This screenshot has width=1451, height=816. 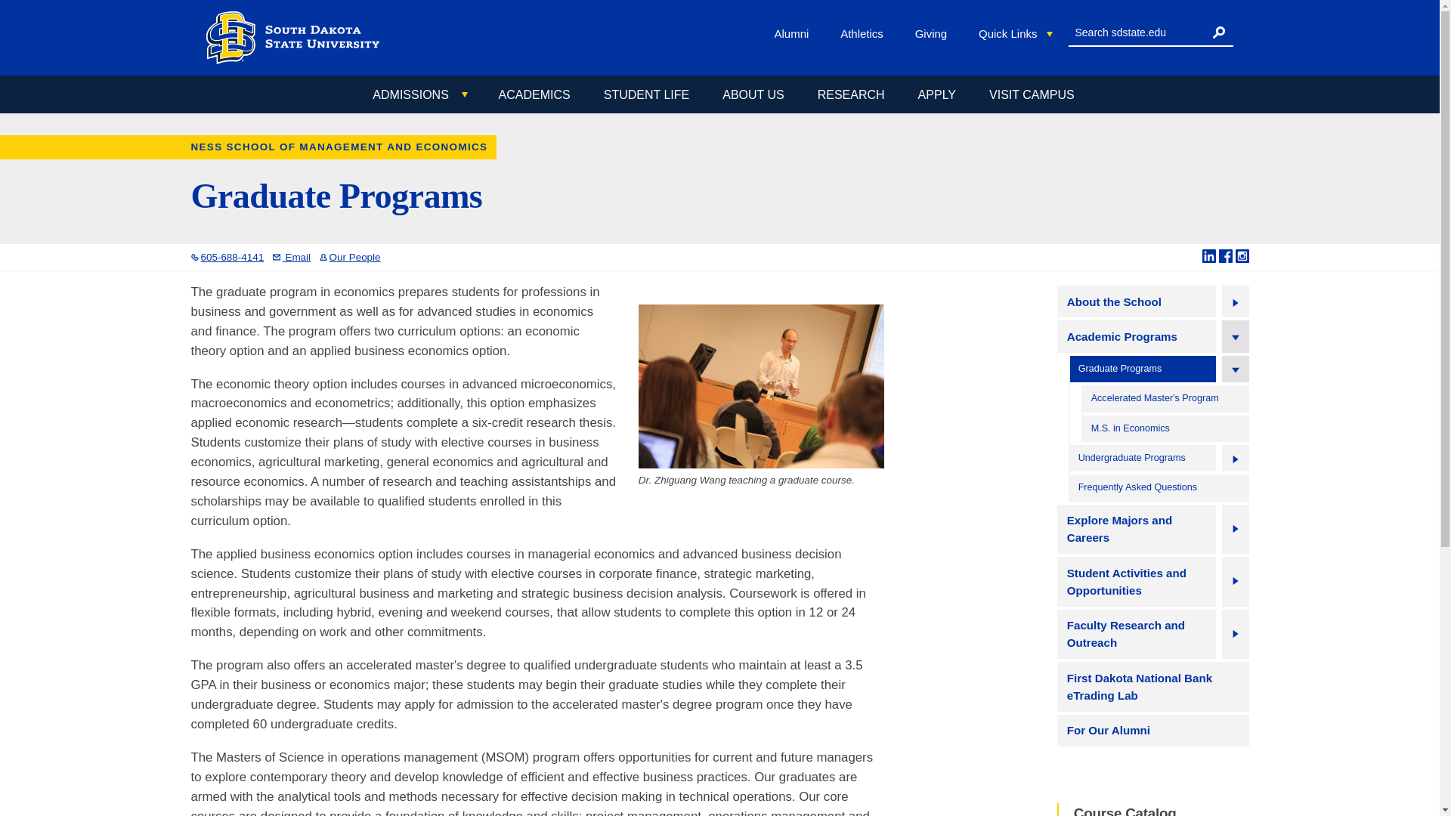 What do you see at coordinates (1016, 34) in the screenshot?
I see `Quick Links` at bounding box center [1016, 34].